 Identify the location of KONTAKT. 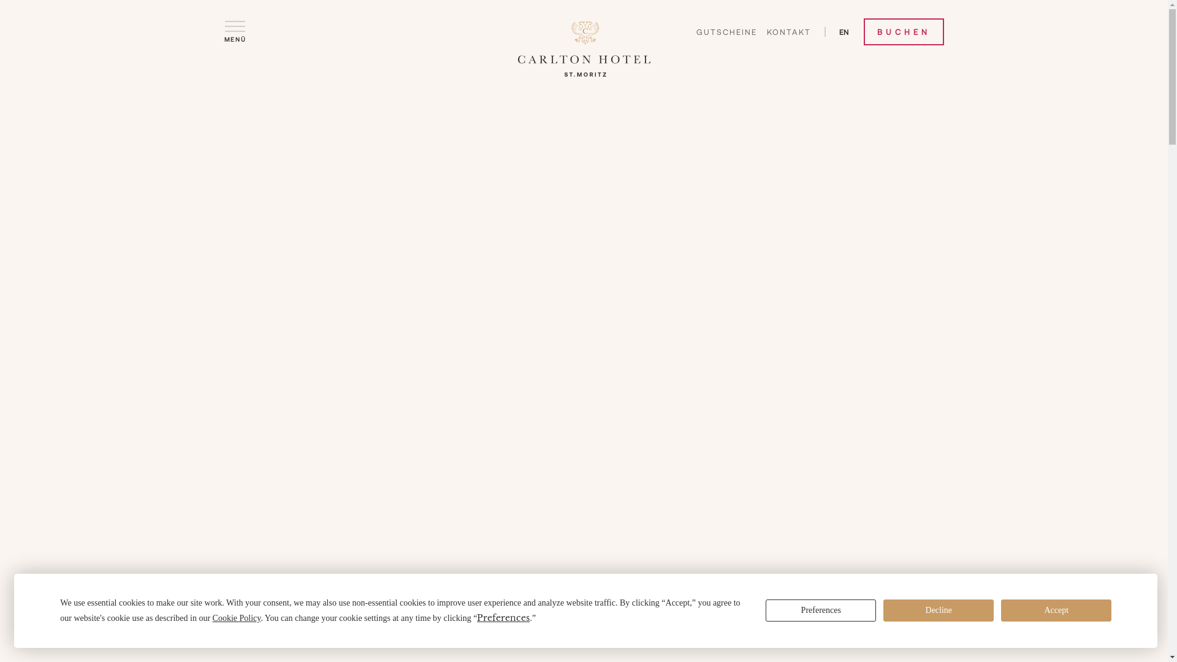
(788, 32).